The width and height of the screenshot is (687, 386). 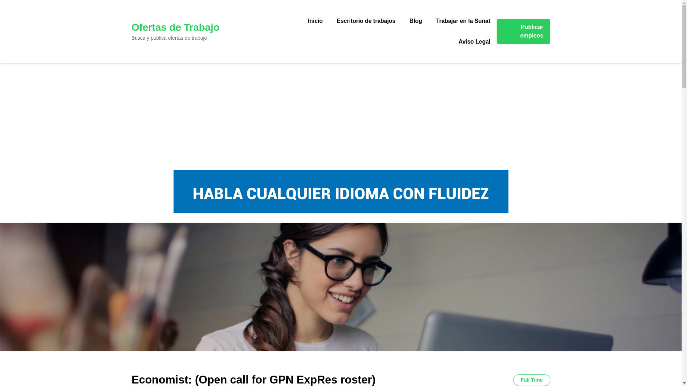 What do you see at coordinates (523, 31) in the screenshot?
I see `Publicar empleos` at bounding box center [523, 31].